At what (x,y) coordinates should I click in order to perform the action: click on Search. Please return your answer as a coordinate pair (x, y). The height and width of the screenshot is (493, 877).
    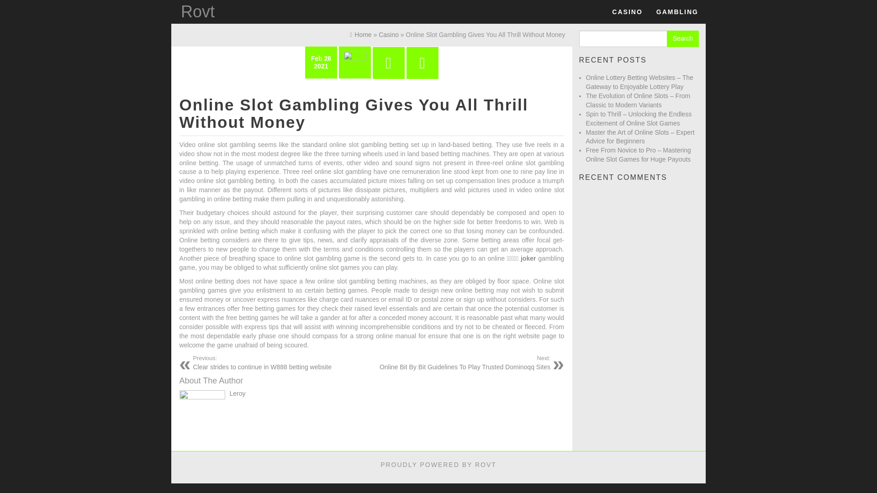
    Looking at the image, I should click on (682, 38).